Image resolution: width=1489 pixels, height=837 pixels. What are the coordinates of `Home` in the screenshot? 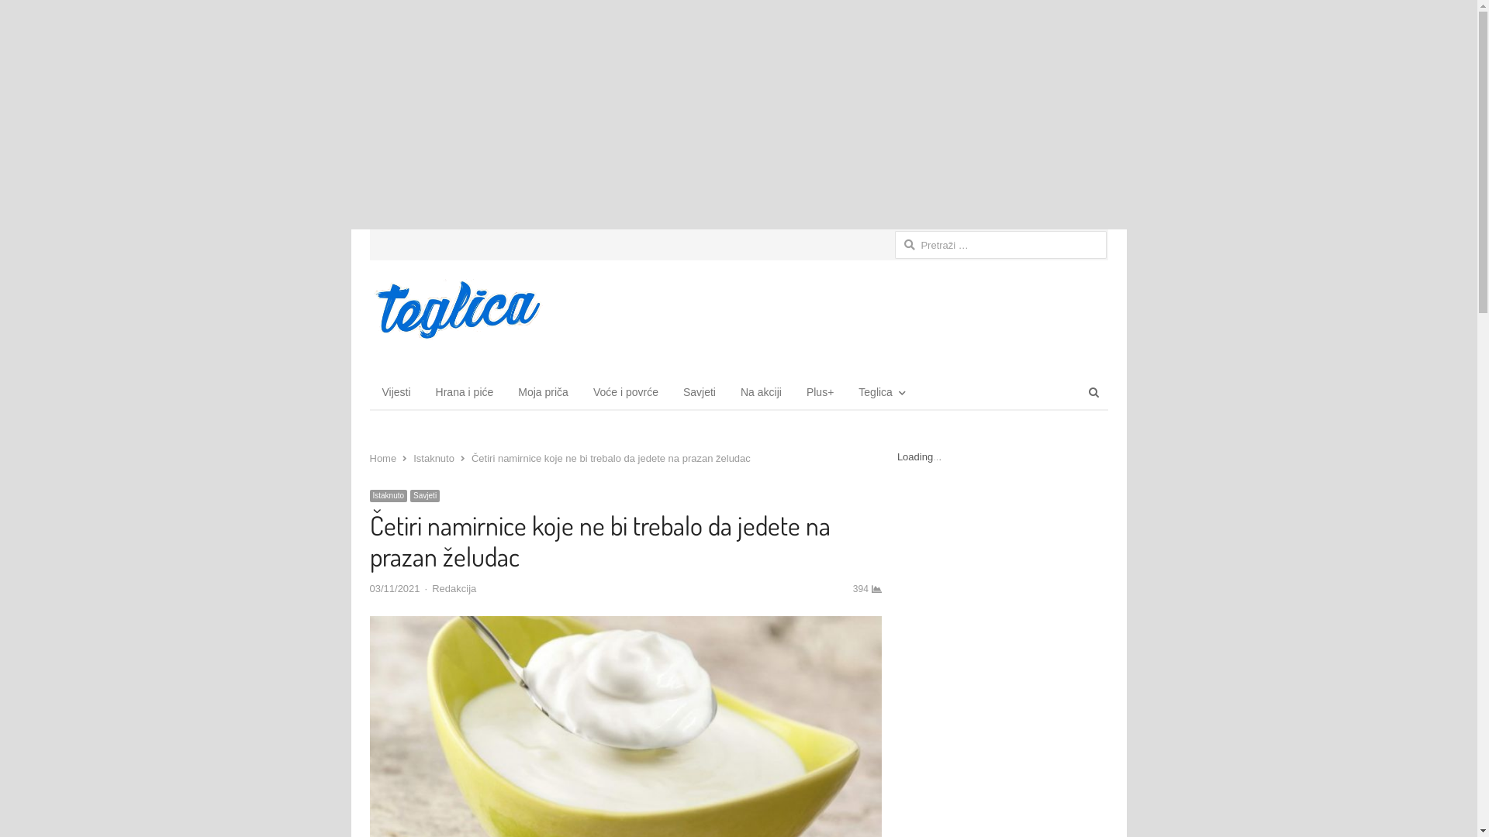 It's located at (383, 459).